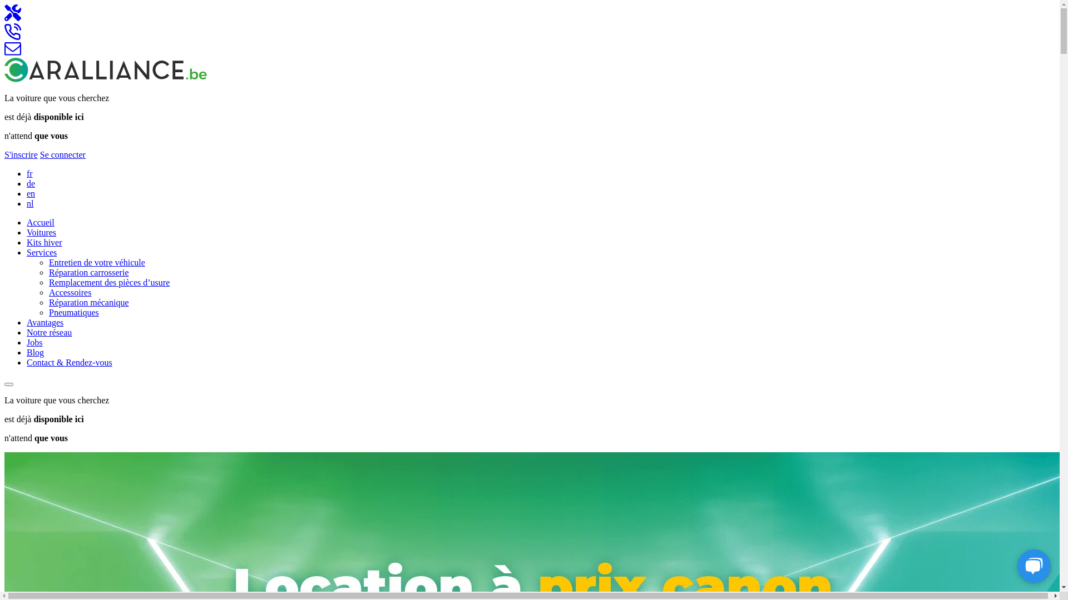 The image size is (1068, 600). What do you see at coordinates (21, 154) in the screenshot?
I see `S'inscrire` at bounding box center [21, 154].